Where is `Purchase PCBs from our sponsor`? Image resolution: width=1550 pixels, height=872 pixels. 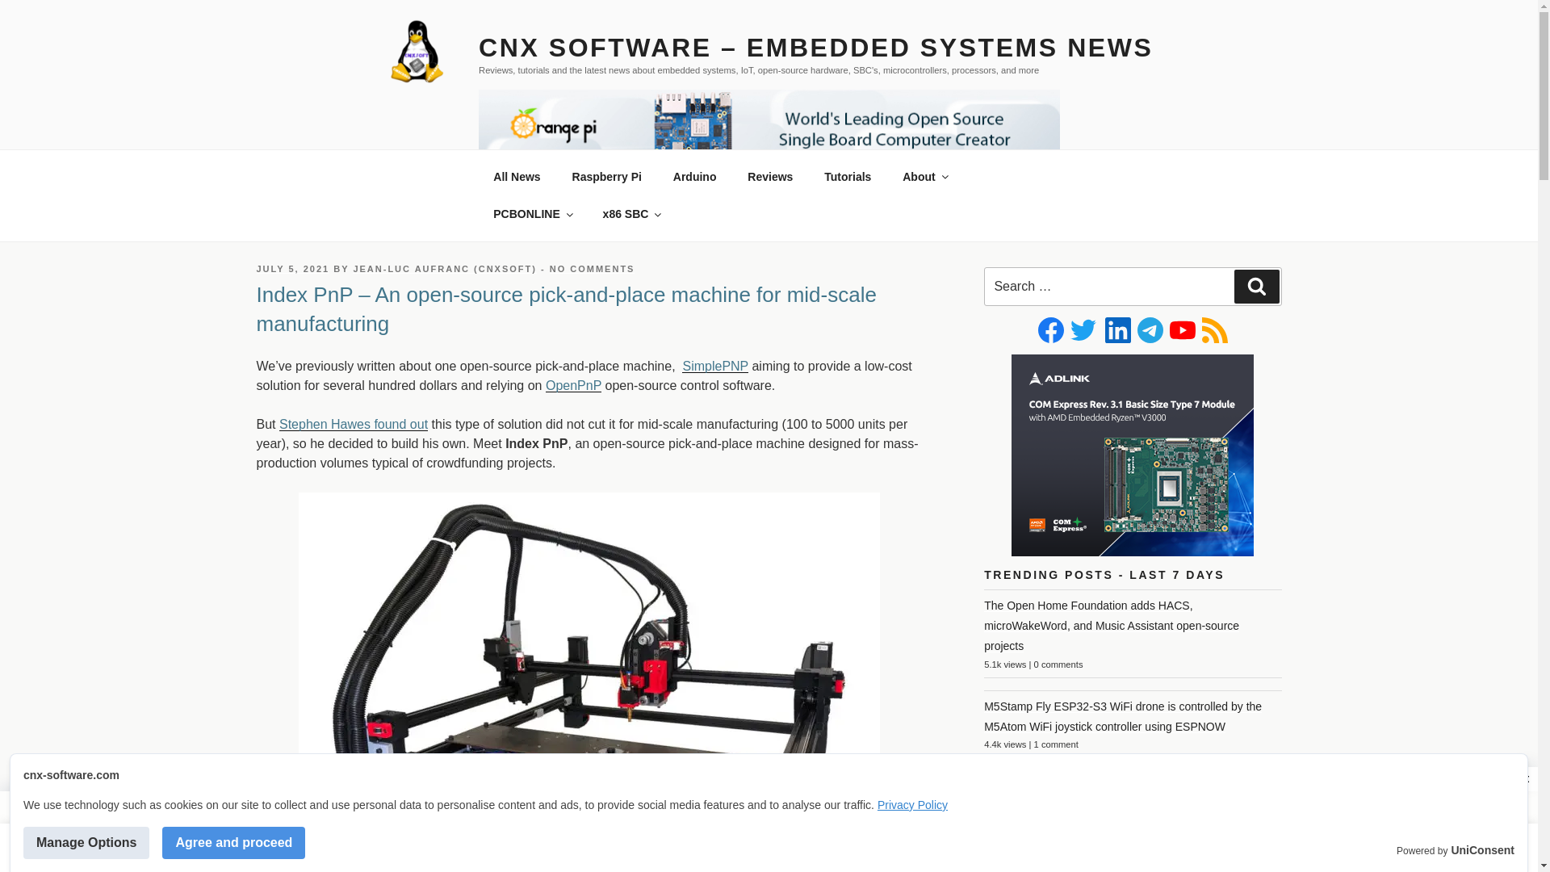
Purchase PCBs from our sponsor is located at coordinates (532, 213).